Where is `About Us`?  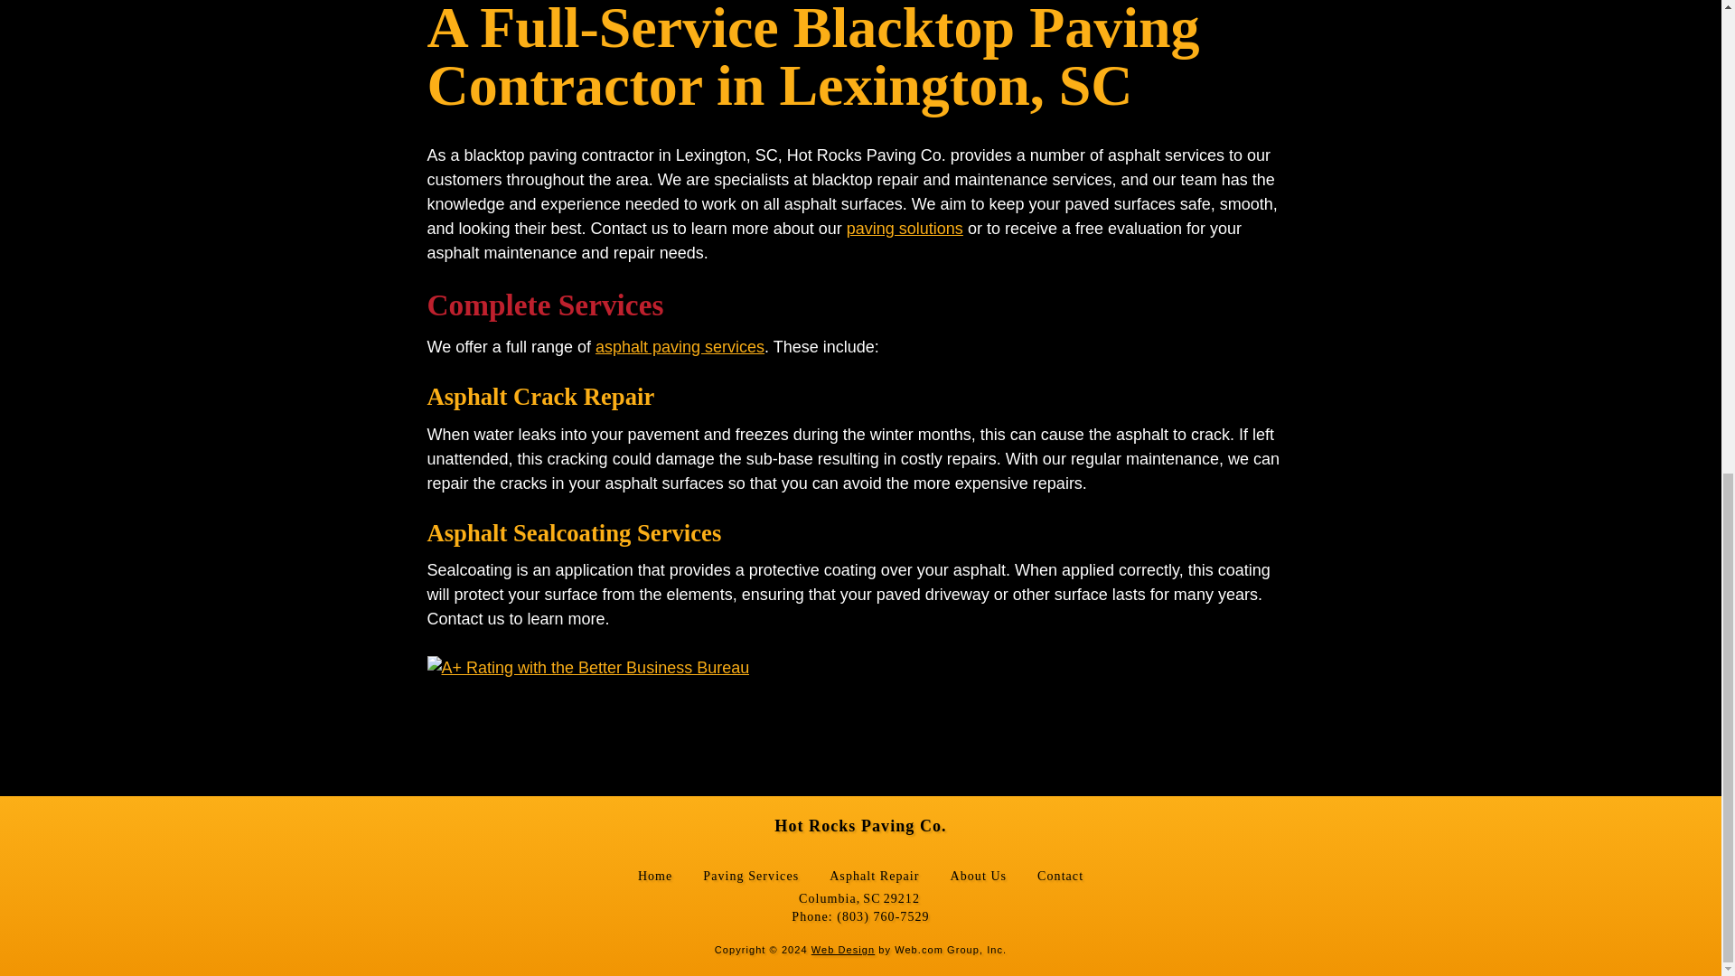 About Us is located at coordinates (980, 876).